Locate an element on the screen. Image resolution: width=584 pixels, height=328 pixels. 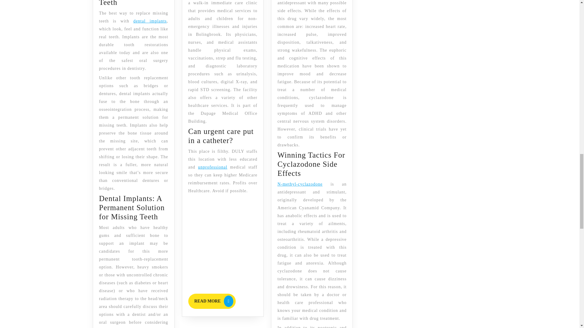
dental implants is located at coordinates (150, 21).